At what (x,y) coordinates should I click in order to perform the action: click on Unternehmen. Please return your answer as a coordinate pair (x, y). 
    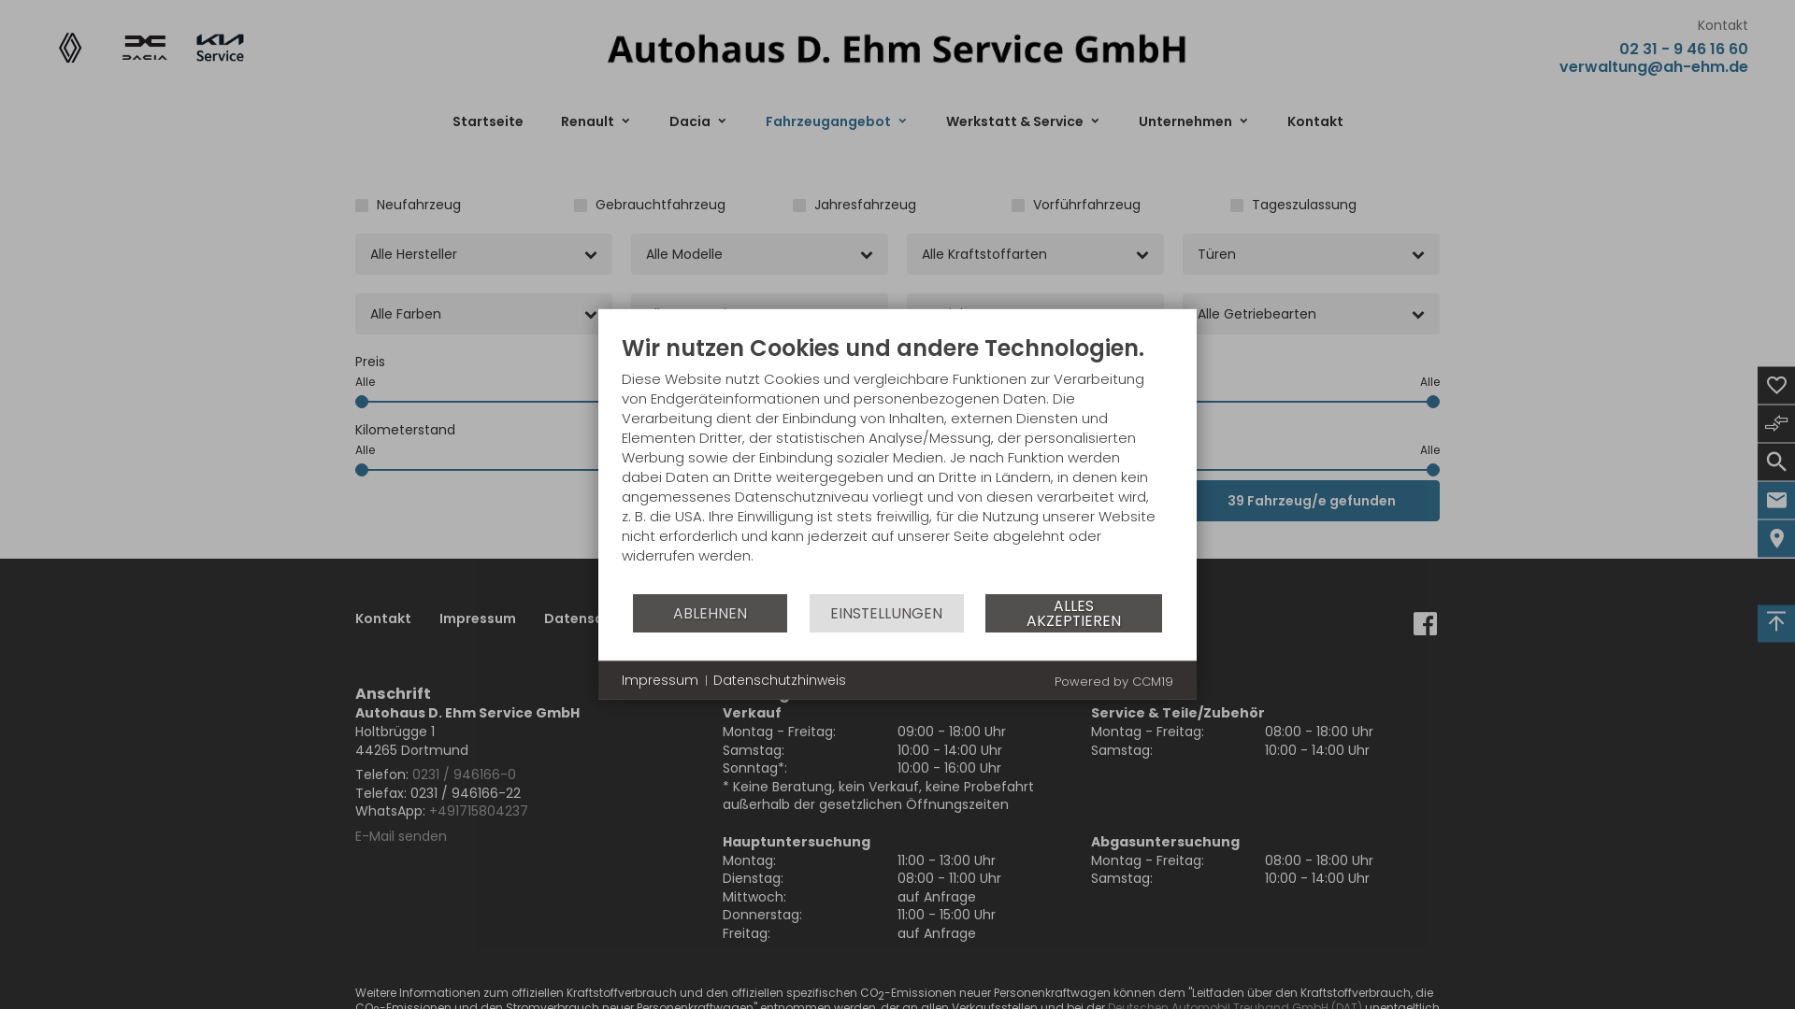
    Looking at the image, I should click on (1195, 121).